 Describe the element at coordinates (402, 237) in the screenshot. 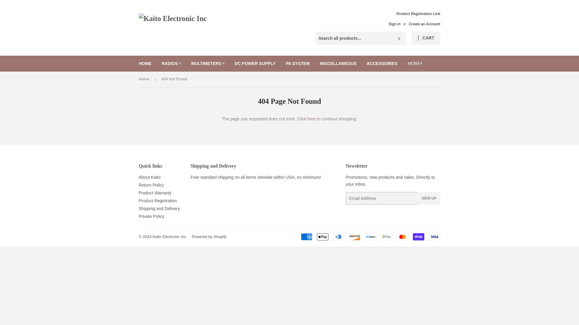

I see `Mastercard` at that location.